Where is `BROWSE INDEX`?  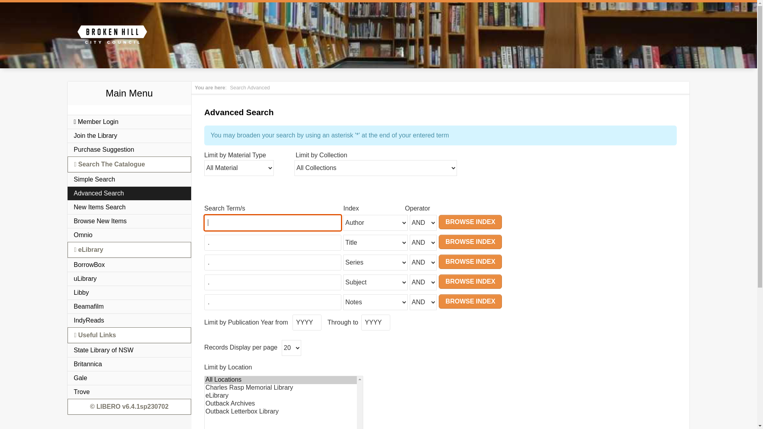
BROWSE INDEX is located at coordinates (471, 222).